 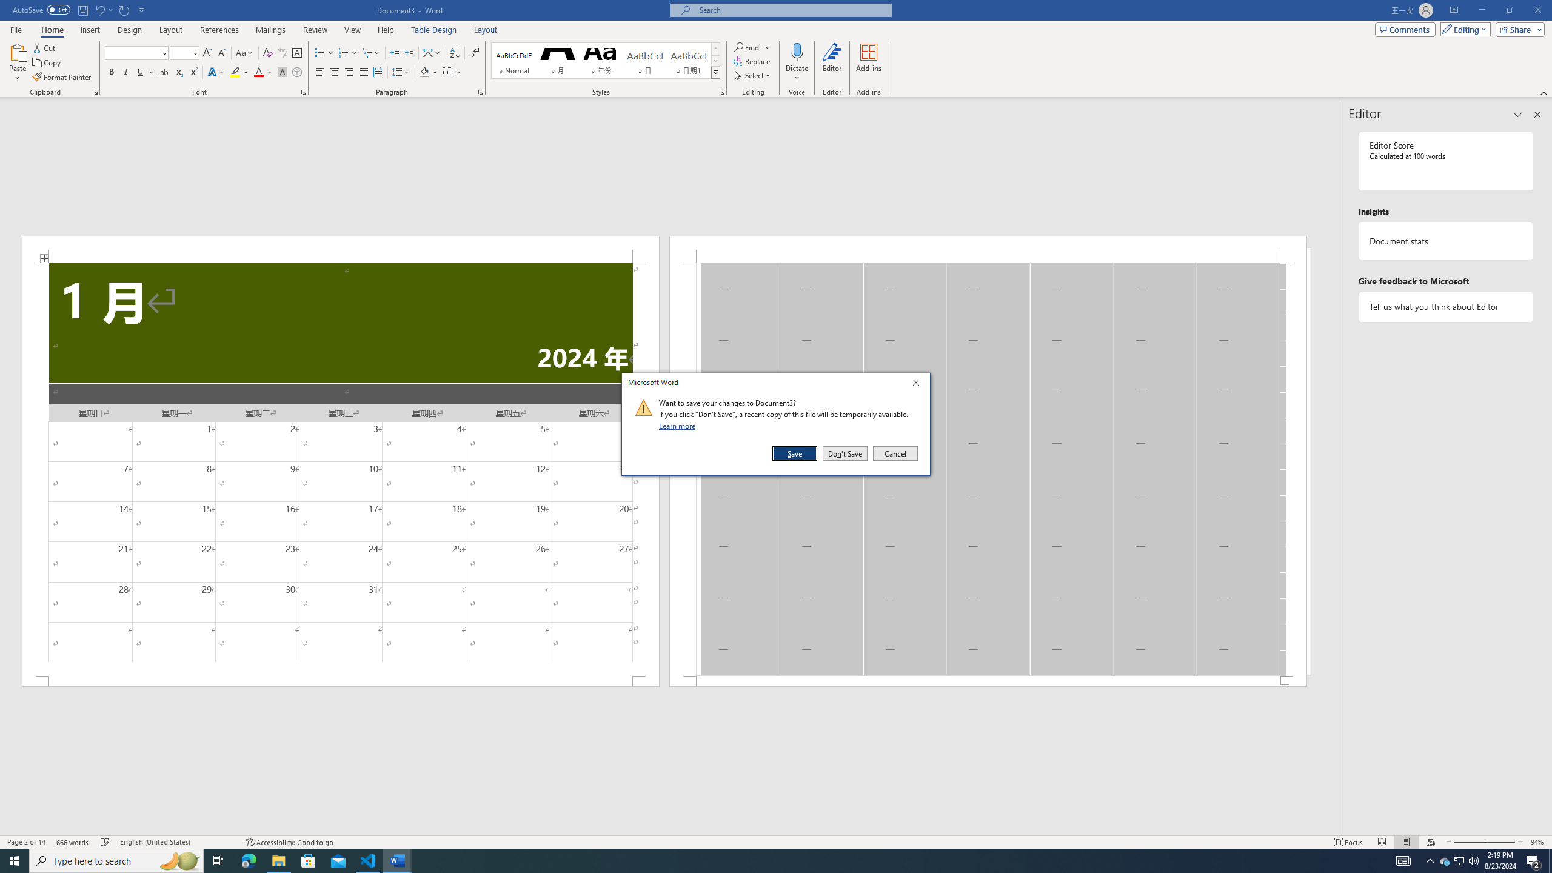 I want to click on Row up, so click(x=715, y=48).